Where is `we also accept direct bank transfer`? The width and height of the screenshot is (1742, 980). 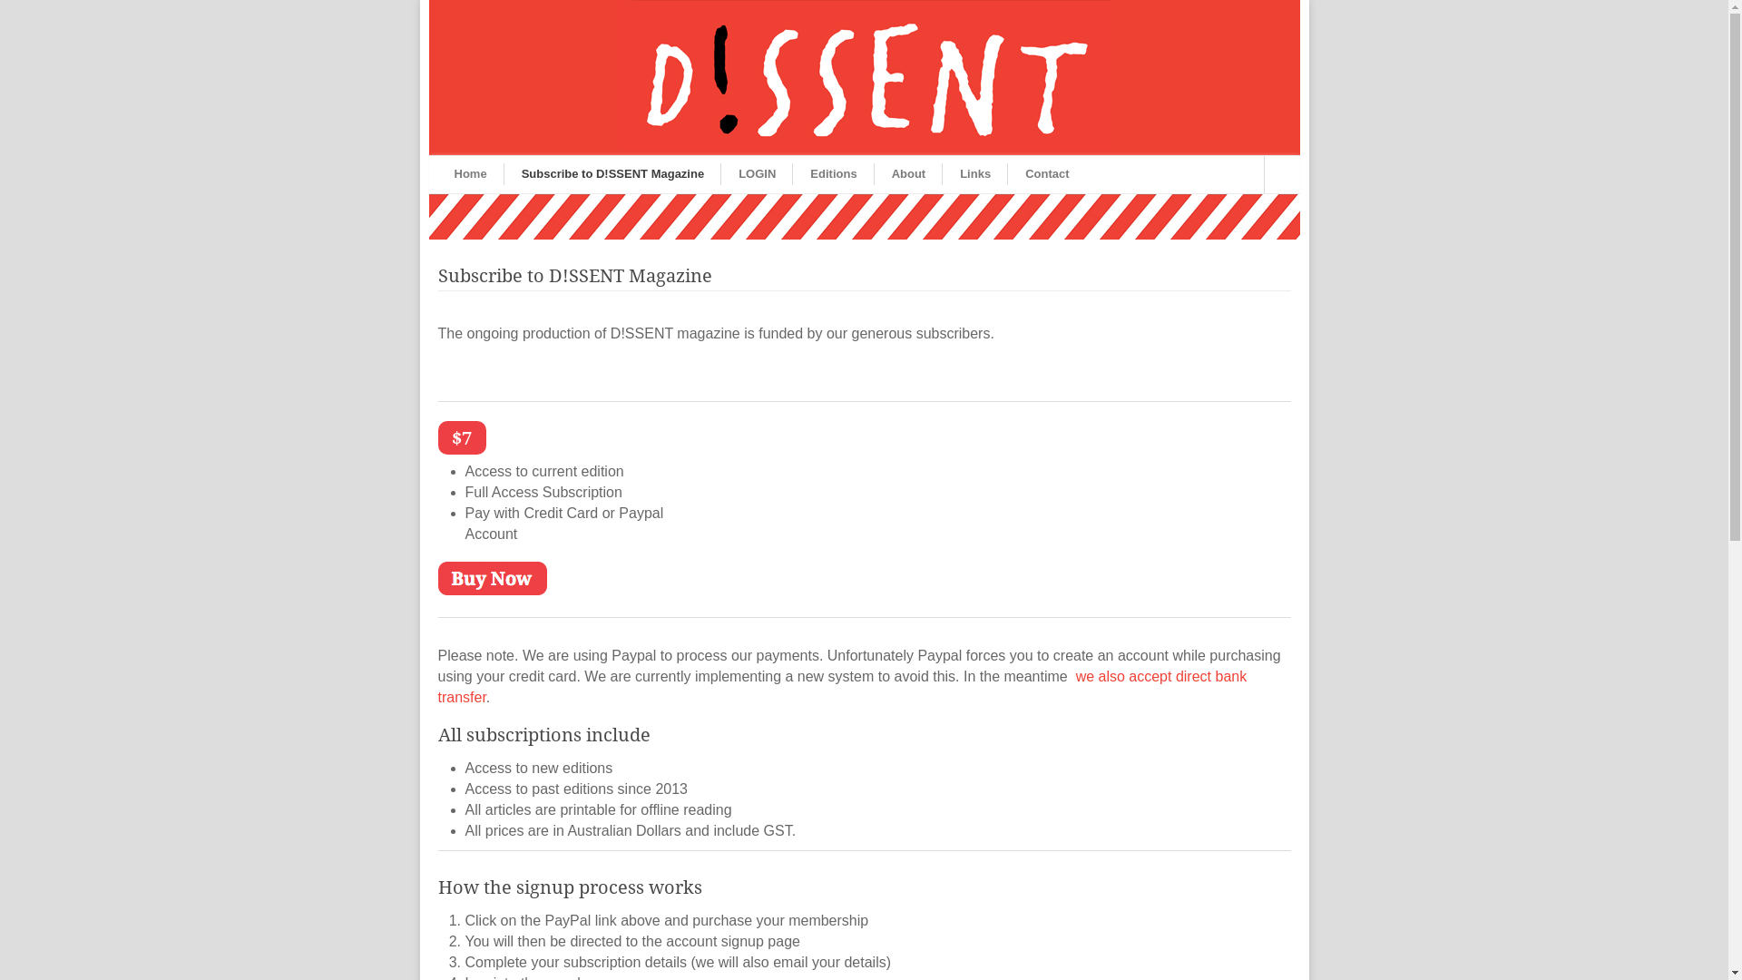
we also accept direct bank transfer is located at coordinates (842, 687).